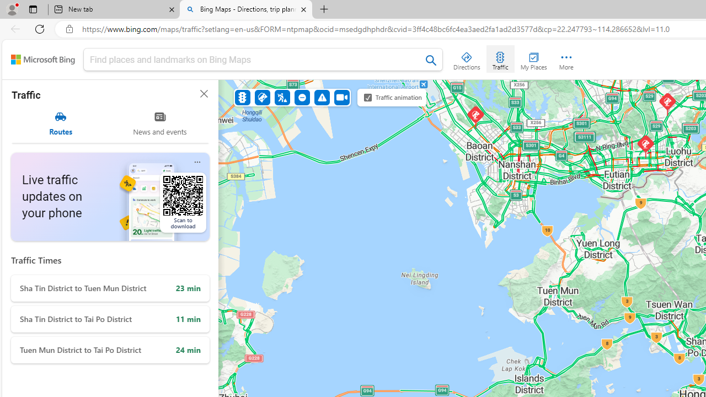  I want to click on Miscellaneous incidents, so click(322, 97).